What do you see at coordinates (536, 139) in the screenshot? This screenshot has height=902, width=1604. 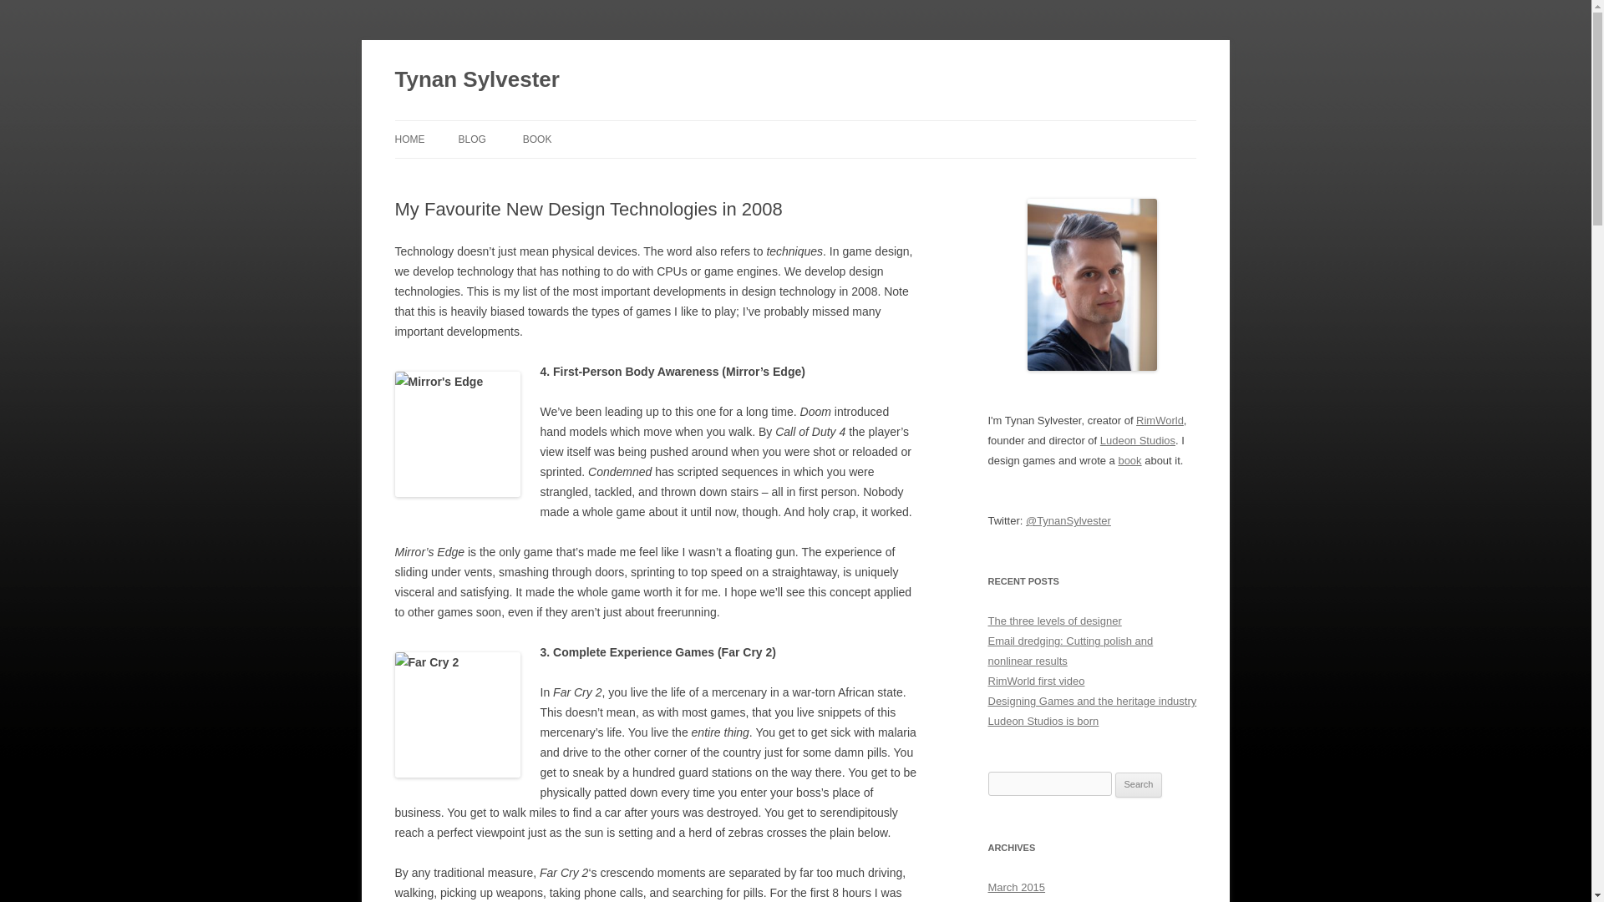 I see `BOOK` at bounding box center [536, 139].